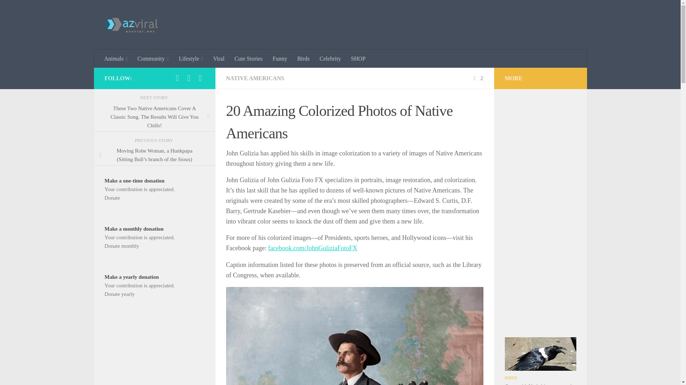 Image resolution: width=686 pixels, height=385 pixels. What do you see at coordinates (116, 59) in the screenshot?
I see `Animals` at bounding box center [116, 59].